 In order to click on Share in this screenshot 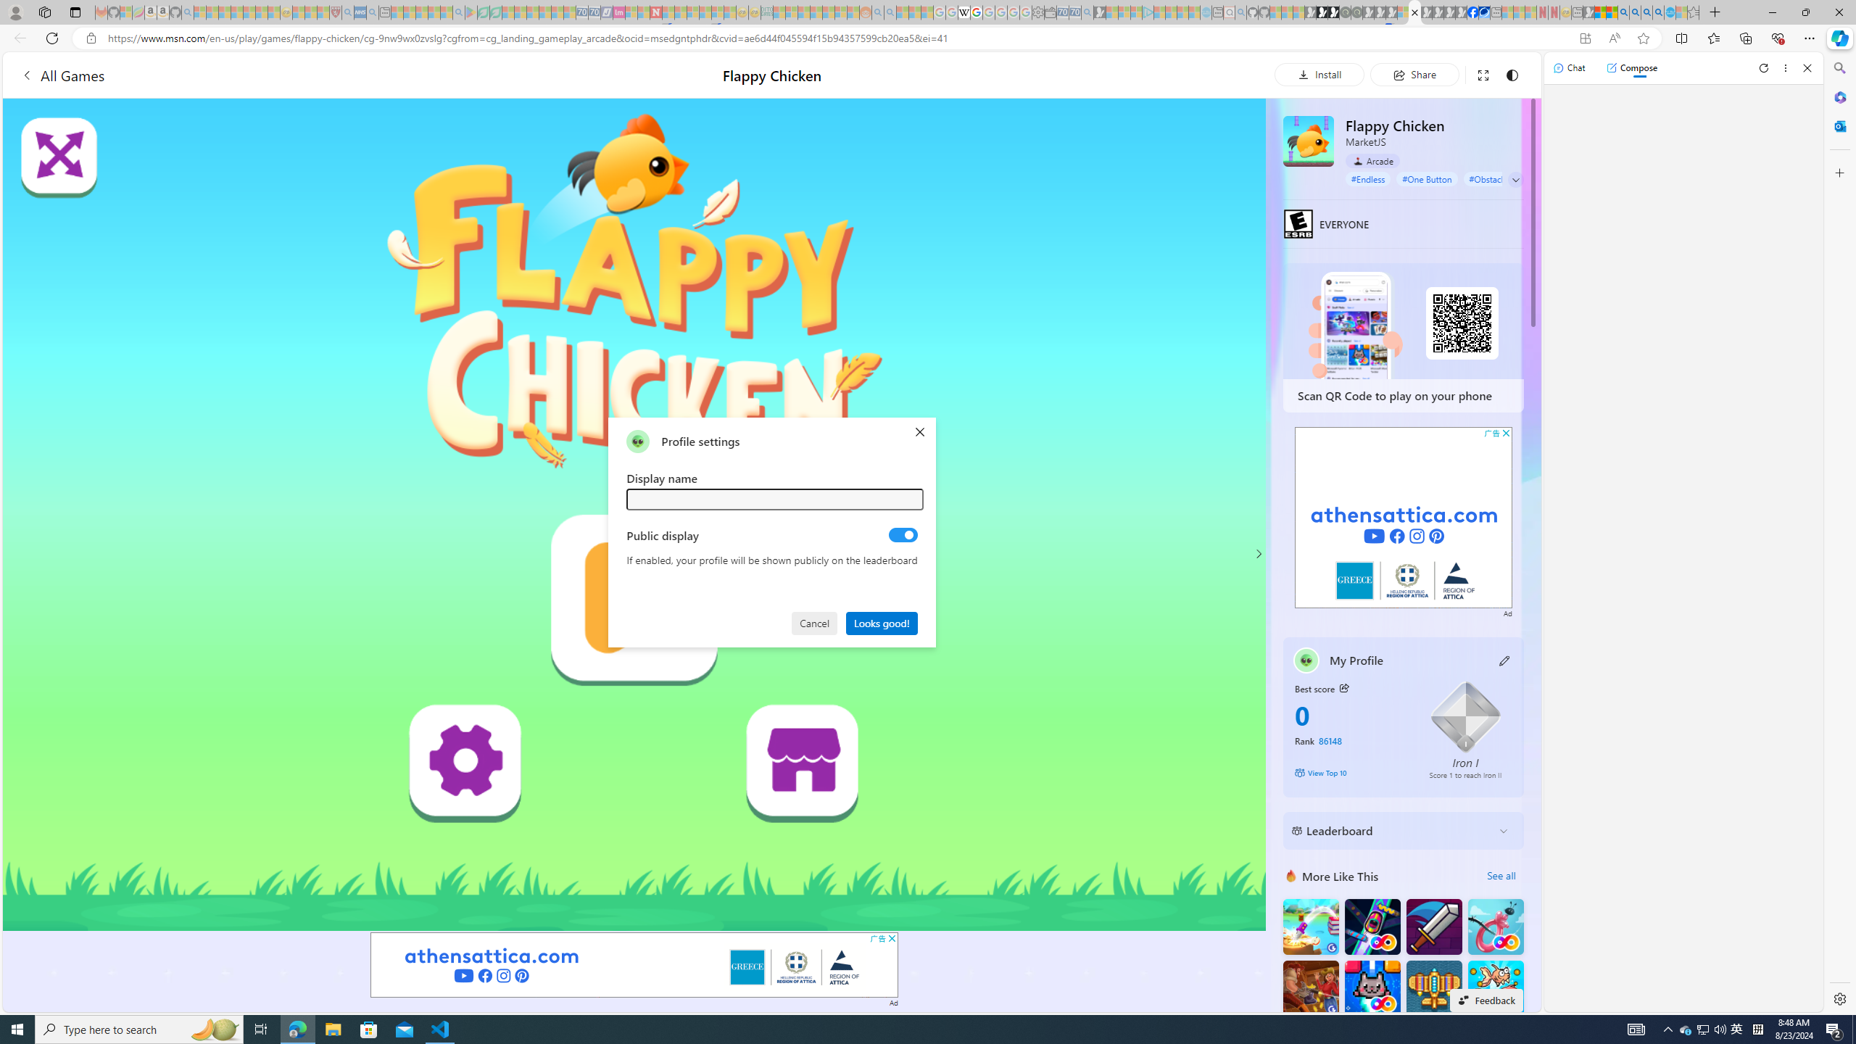, I will do `click(1414, 74)`.